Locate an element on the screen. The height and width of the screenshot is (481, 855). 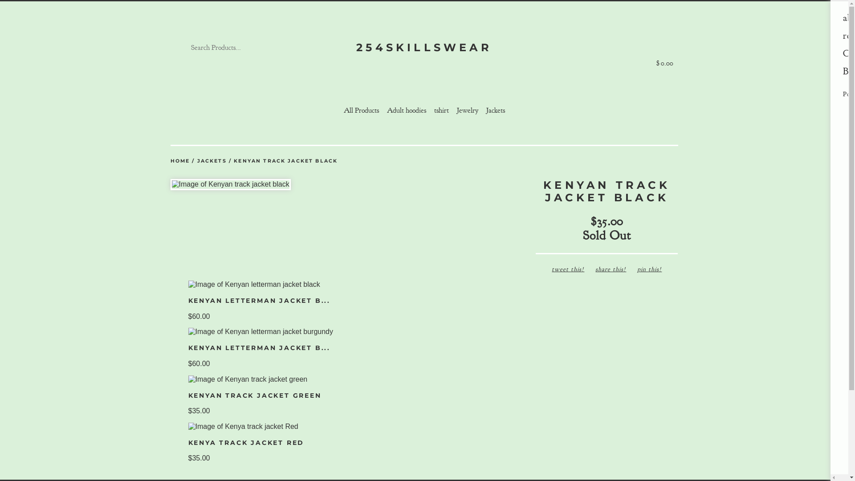
KENYAN TRACK JACKET GREEN
$35.00 is located at coordinates (424, 395).